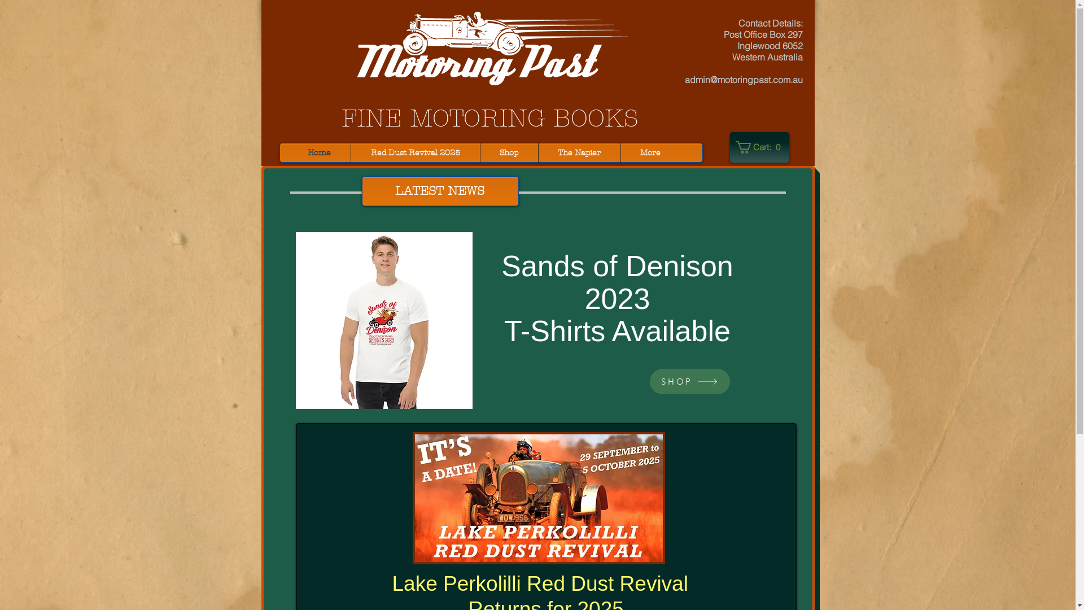  I want to click on mens-classic-tee-white-front-65056b212a5, so click(384, 321).